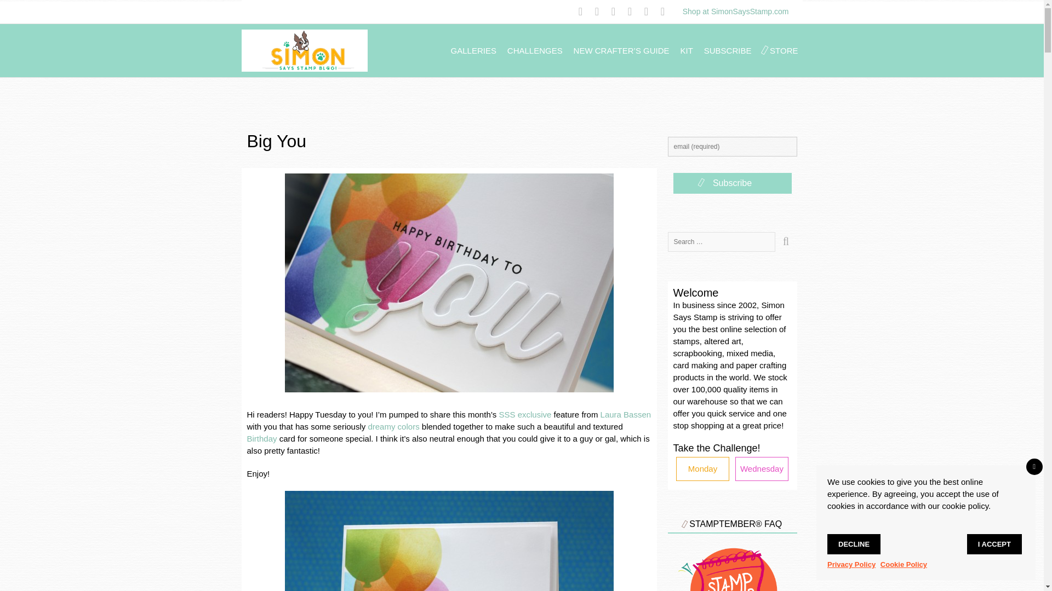  What do you see at coordinates (535, 50) in the screenshot?
I see `CHALLENGES` at bounding box center [535, 50].